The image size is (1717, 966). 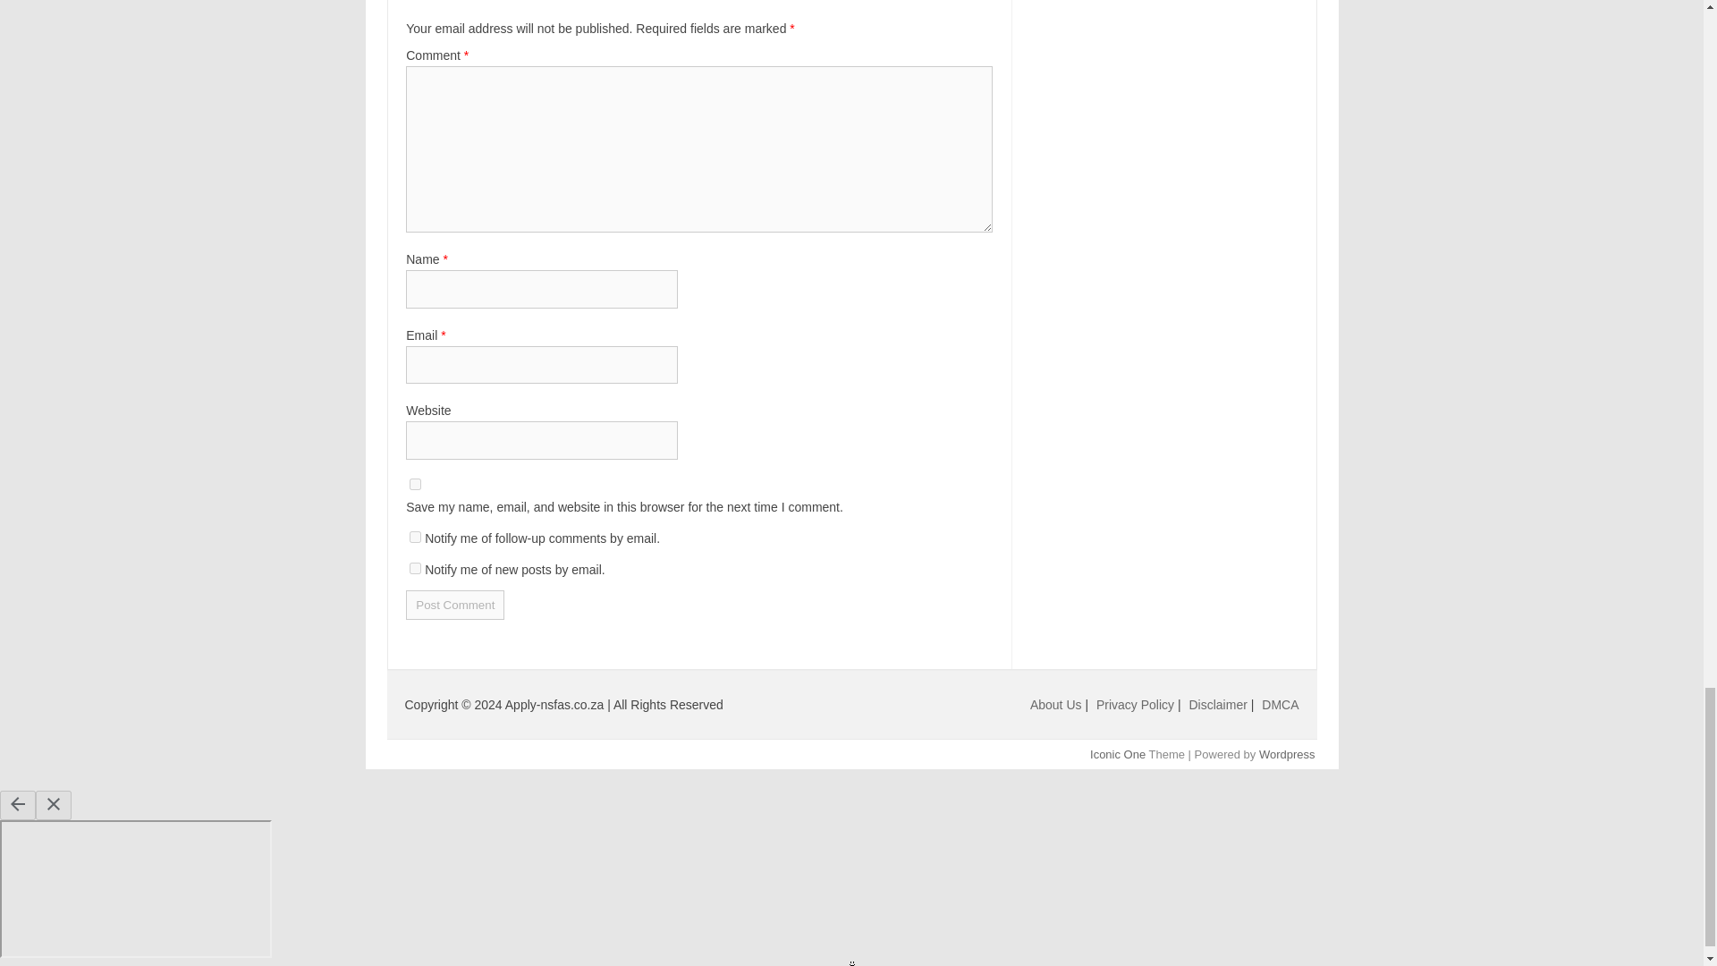 I want to click on Privacy Policy, so click(x=1138, y=704).